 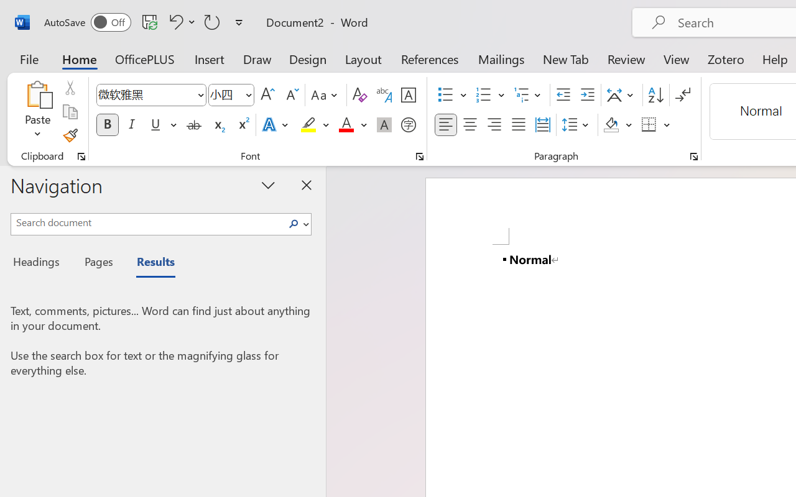 I want to click on Numbering, so click(x=484, y=95).